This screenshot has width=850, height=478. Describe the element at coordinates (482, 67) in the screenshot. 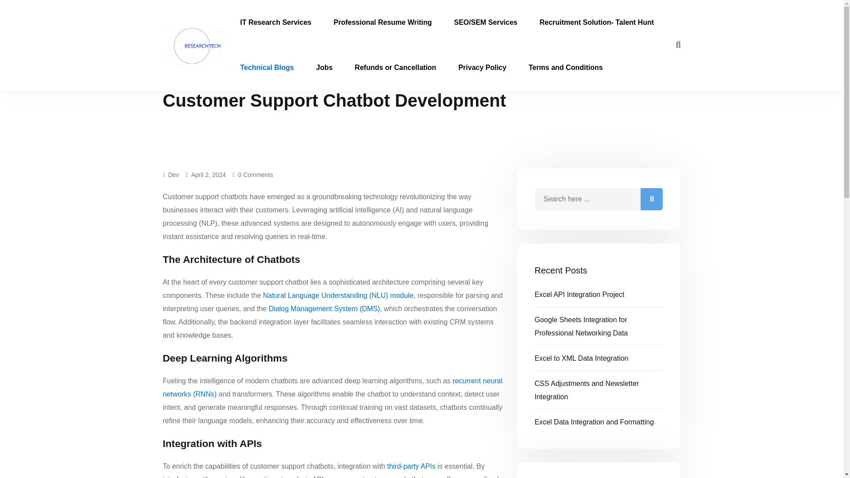

I see `Privacy Policy` at that location.